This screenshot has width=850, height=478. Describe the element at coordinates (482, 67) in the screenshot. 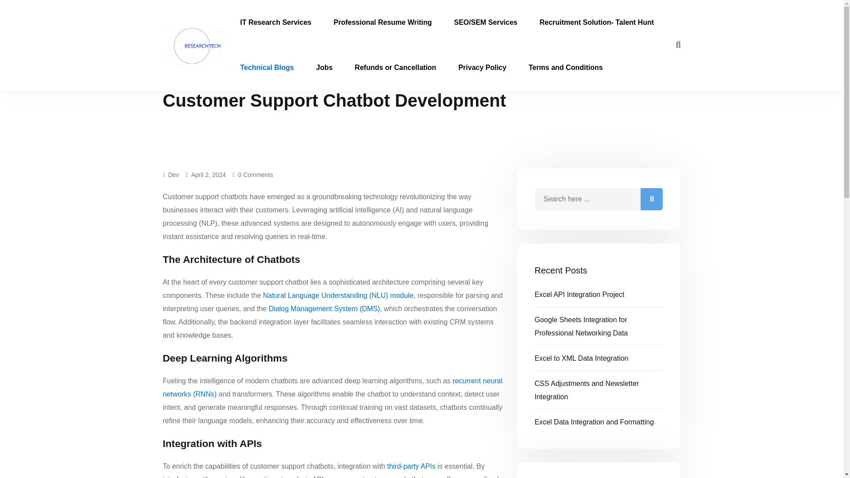

I see `Privacy Policy` at that location.